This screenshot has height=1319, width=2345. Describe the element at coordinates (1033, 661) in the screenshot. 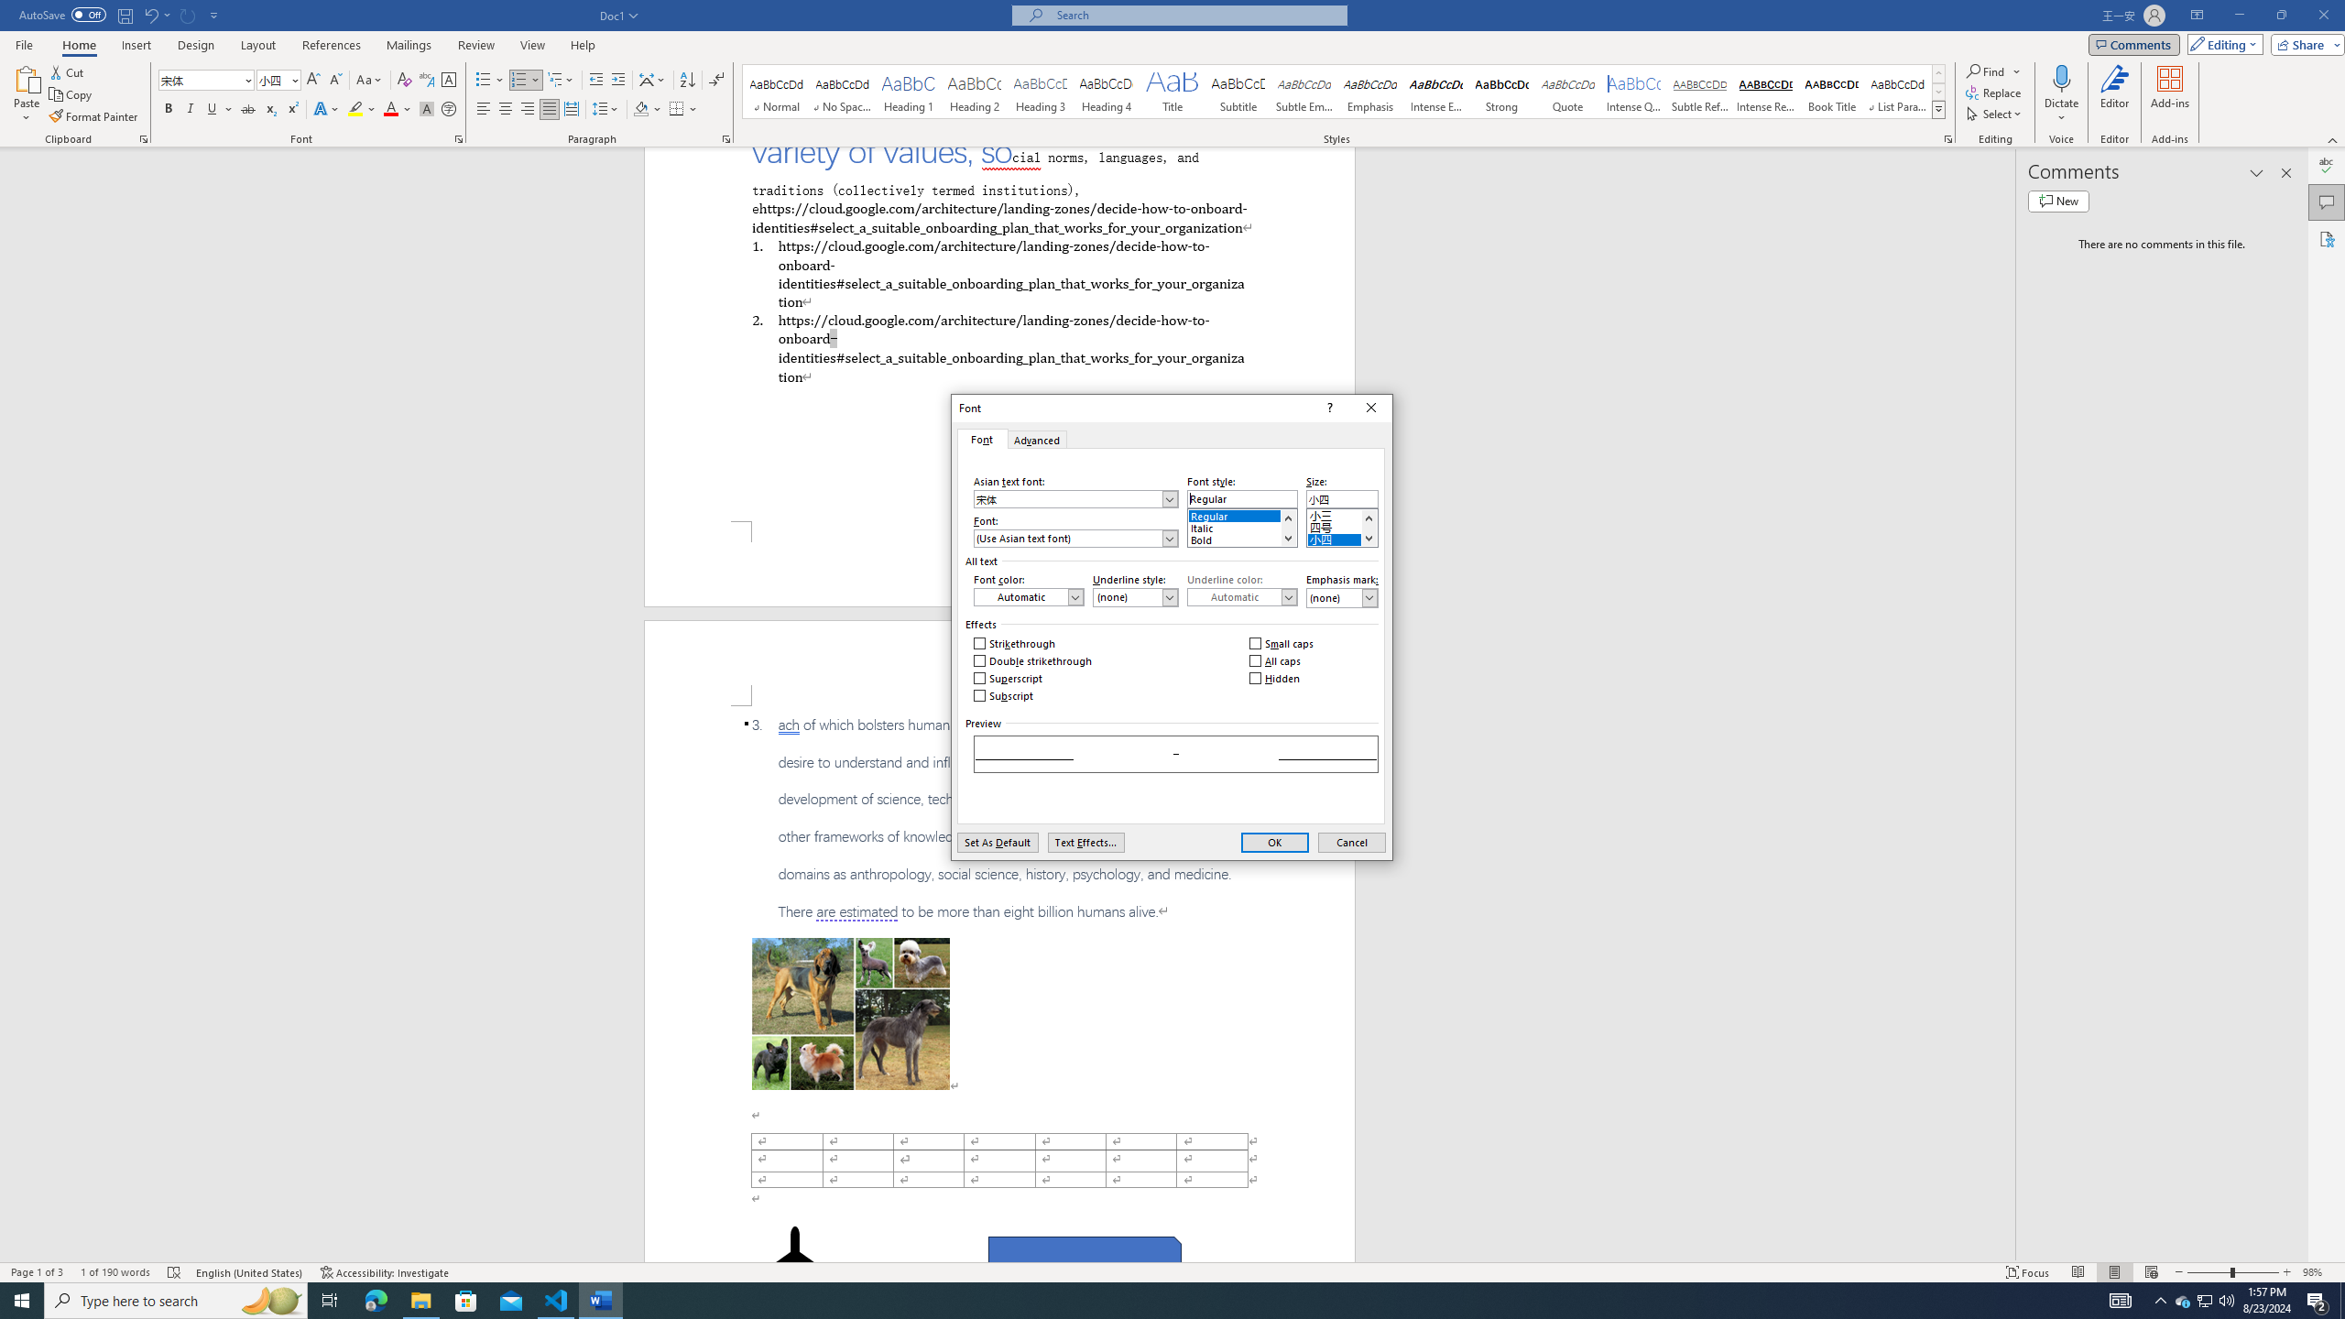

I see `Double strikethrough` at that location.